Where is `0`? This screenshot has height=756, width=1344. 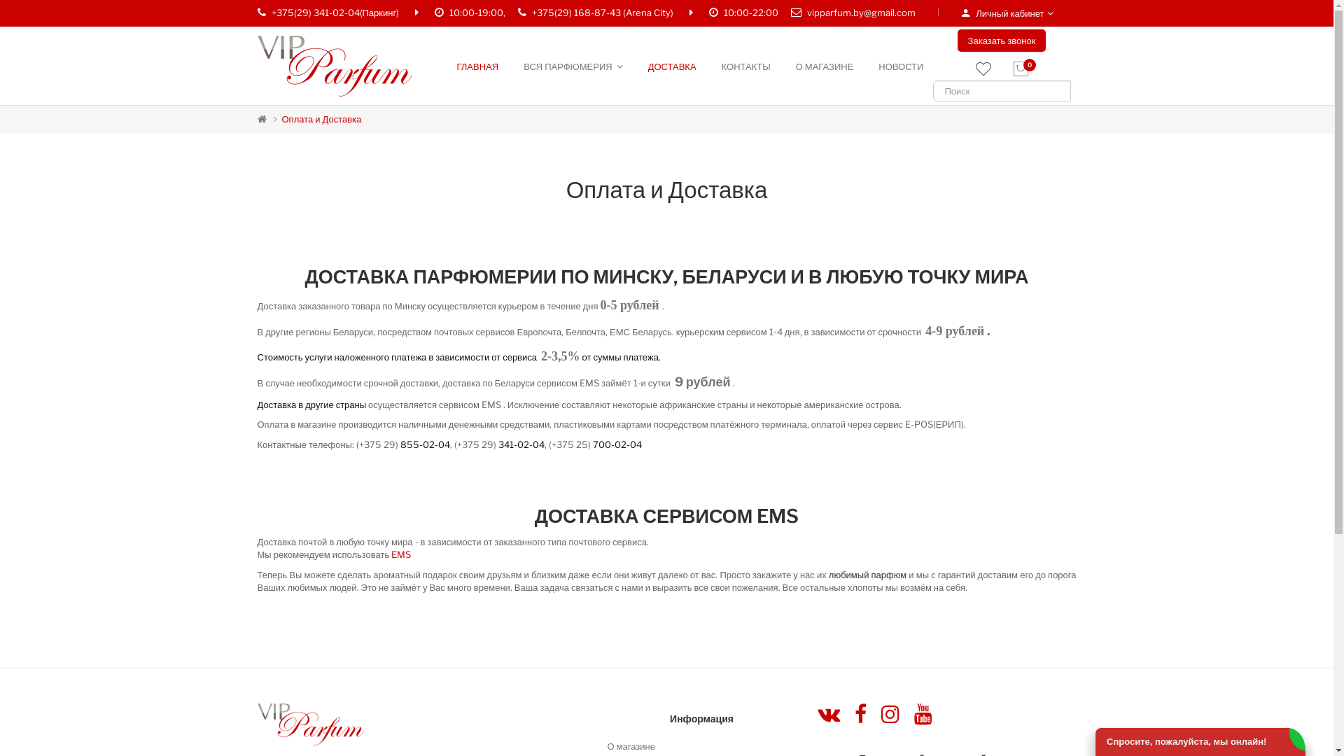 0 is located at coordinates (1020, 69).